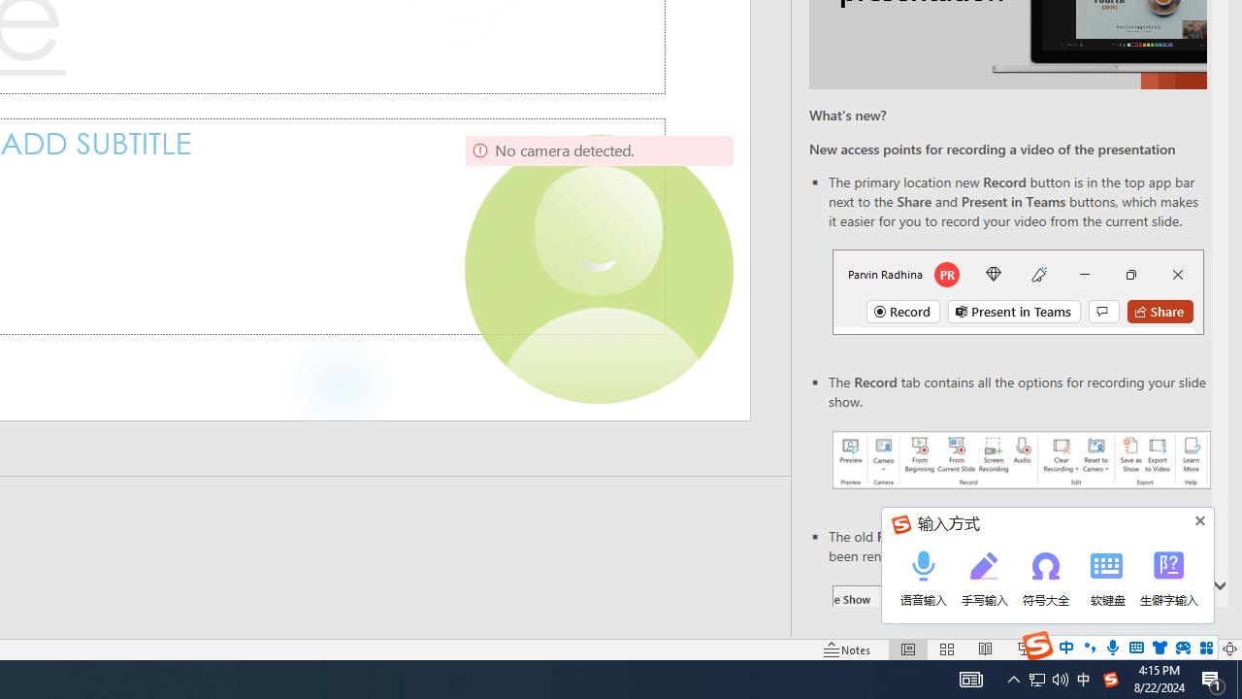 The height and width of the screenshot is (699, 1242). I want to click on Record your presentations screenshot one, so click(1021, 460).